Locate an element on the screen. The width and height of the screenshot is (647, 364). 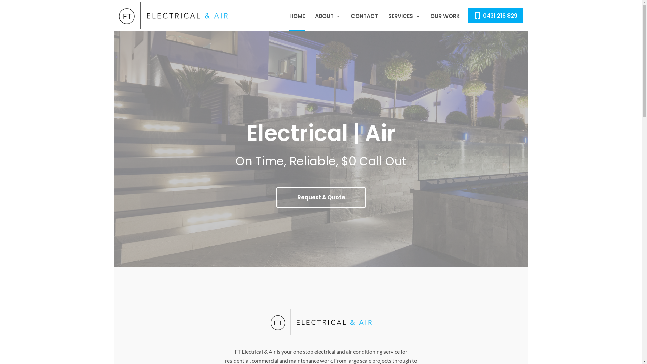
HOME is located at coordinates (297, 16).